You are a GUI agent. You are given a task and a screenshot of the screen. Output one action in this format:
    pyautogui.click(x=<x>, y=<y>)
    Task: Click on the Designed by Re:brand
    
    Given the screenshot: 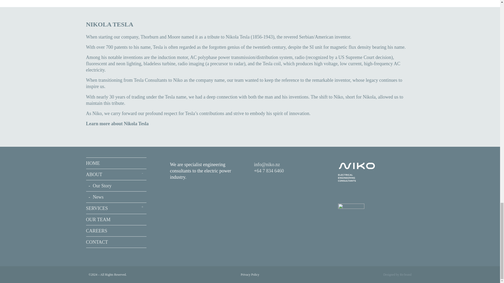 What is the action you would take?
    pyautogui.click(x=397, y=275)
    